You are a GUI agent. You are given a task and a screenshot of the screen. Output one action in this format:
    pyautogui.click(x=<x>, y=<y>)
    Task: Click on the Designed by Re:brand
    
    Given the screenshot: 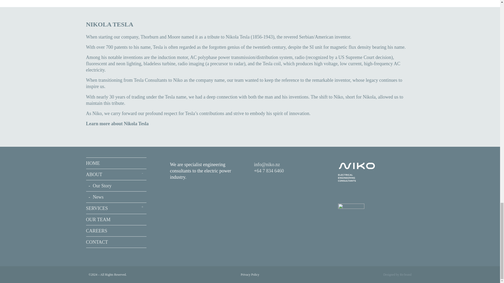 What is the action you would take?
    pyautogui.click(x=397, y=275)
    